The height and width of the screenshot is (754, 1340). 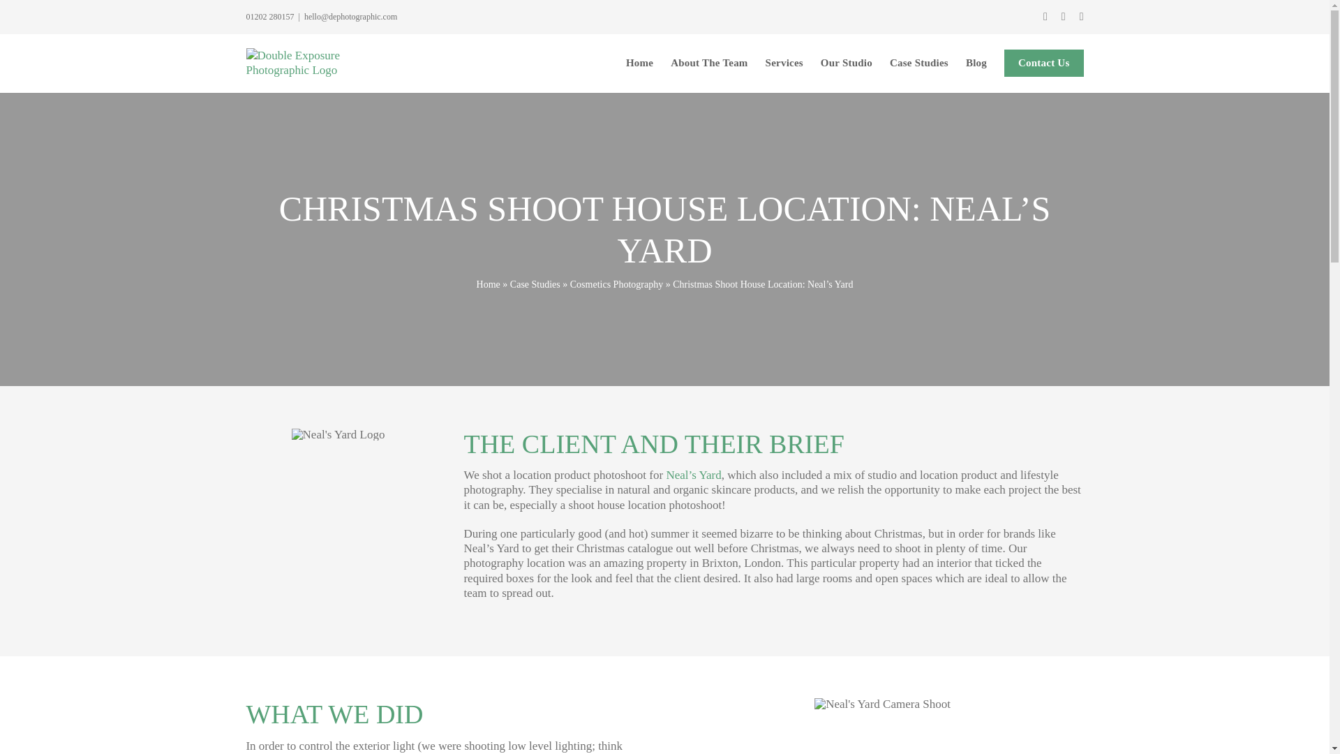 I want to click on Case Studies, so click(x=918, y=62).